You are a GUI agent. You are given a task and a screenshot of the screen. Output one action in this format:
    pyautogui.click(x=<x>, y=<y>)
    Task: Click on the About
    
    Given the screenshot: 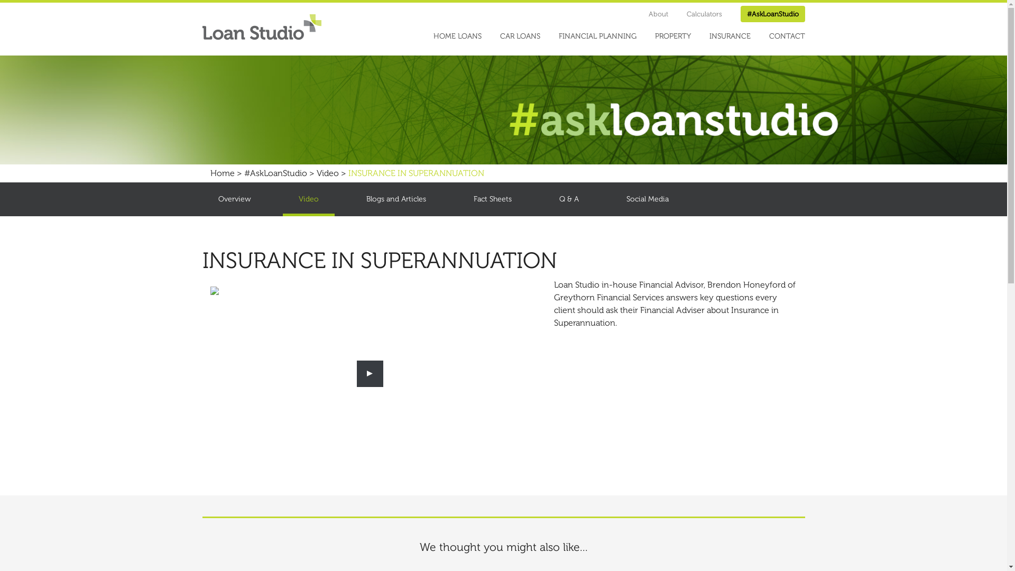 What is the action you would take?
    pyautogui.click(x=658, y=14)
    